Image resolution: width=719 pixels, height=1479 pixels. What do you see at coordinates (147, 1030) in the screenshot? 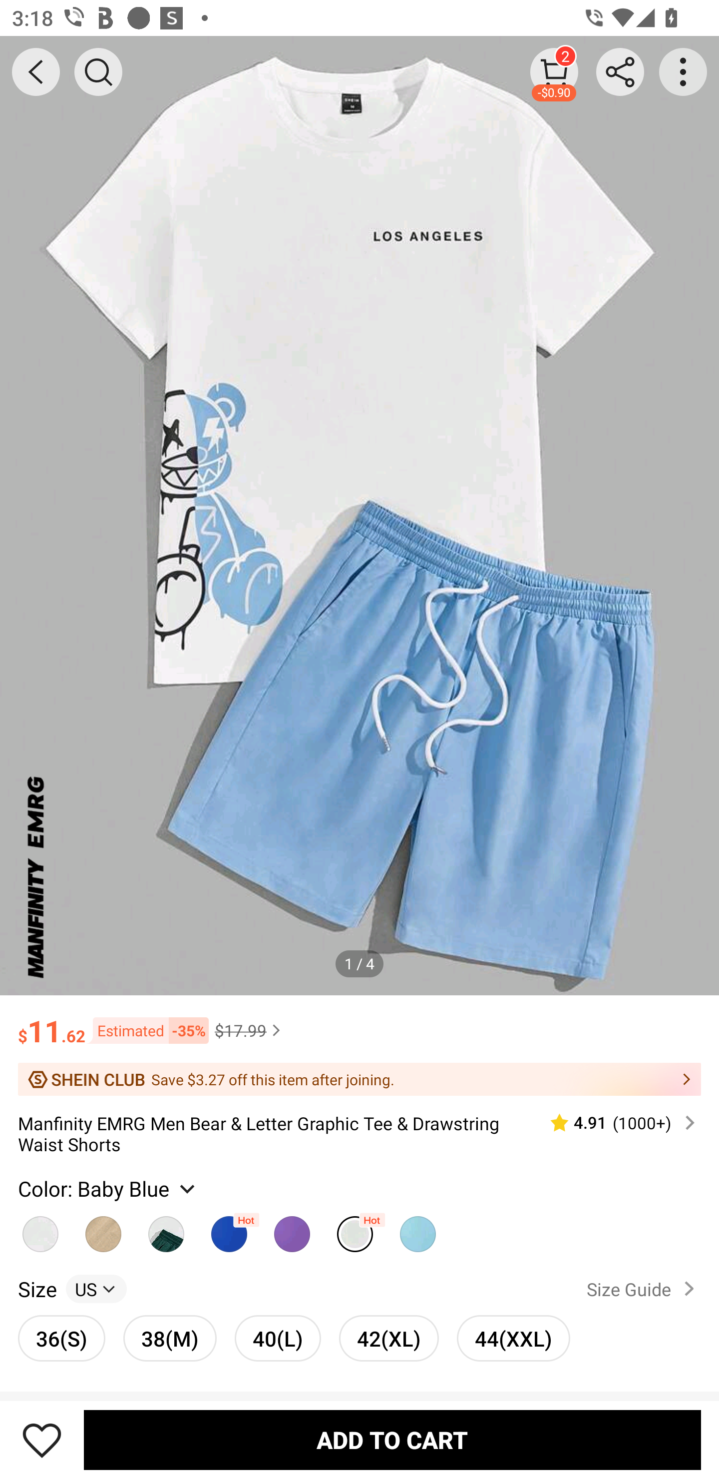
I see `Estimated -35%` at bounding box center [147, 1030].